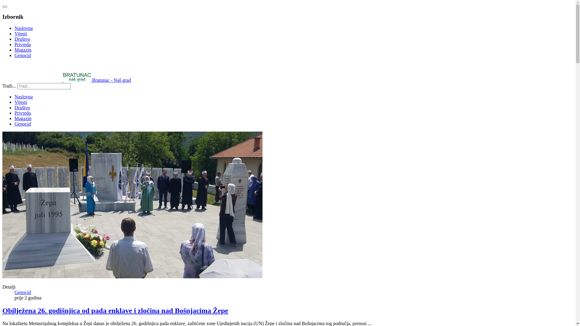 The height and width of the screenshot is (326, 580). What do you see at coordinates (23, 124) in the screenshot?
I see `Genocid` at bounding box center [23, 124].